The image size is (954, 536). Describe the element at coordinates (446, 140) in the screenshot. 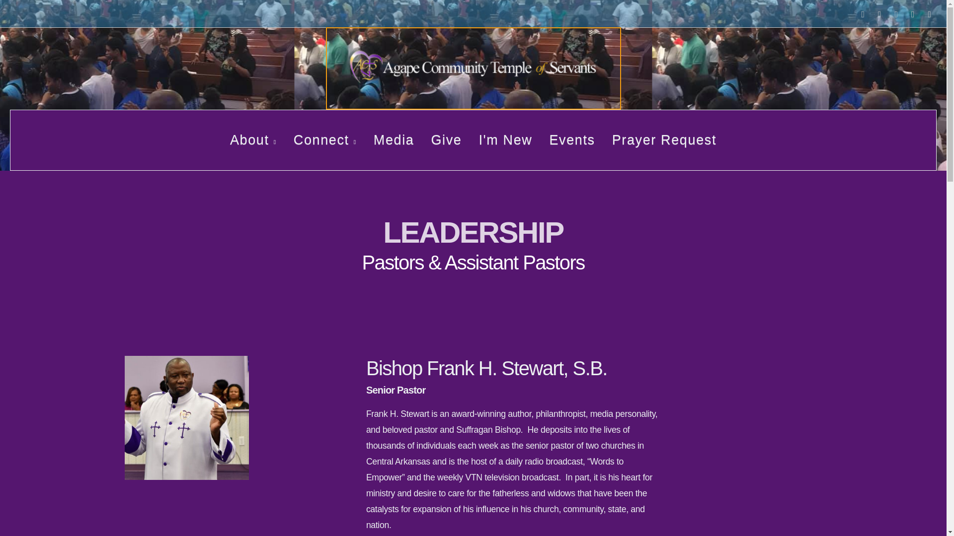

I see `Give` at that location.